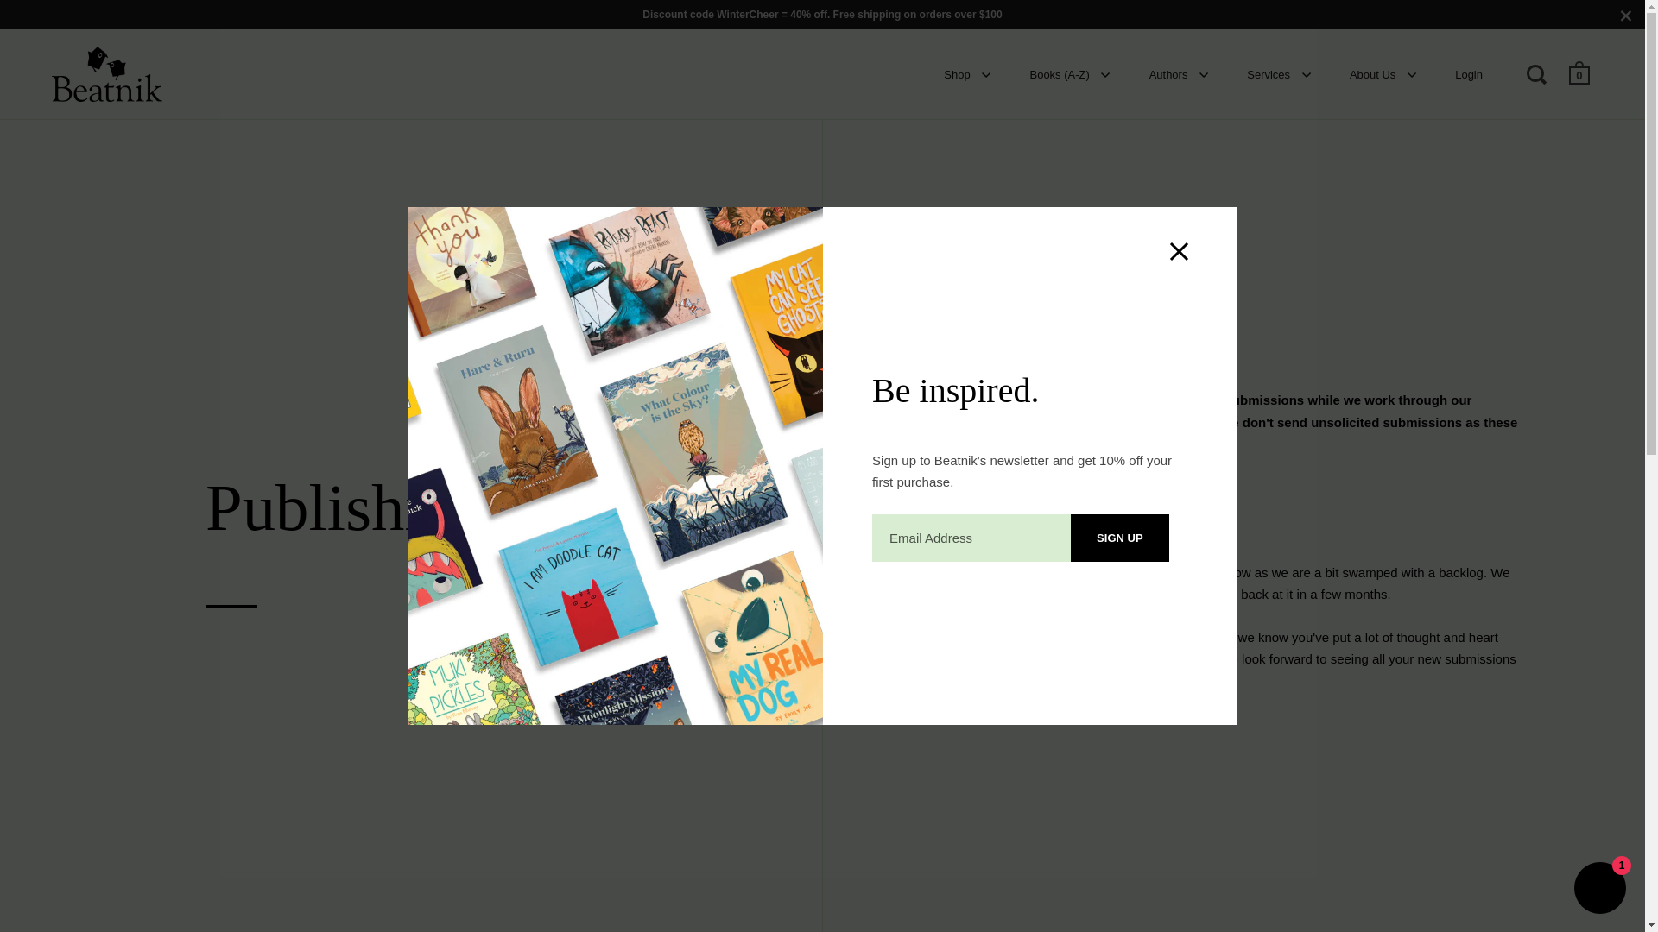 This screenshot has height=932, width=1658. I want to click on Open search, so click(1539, 73).